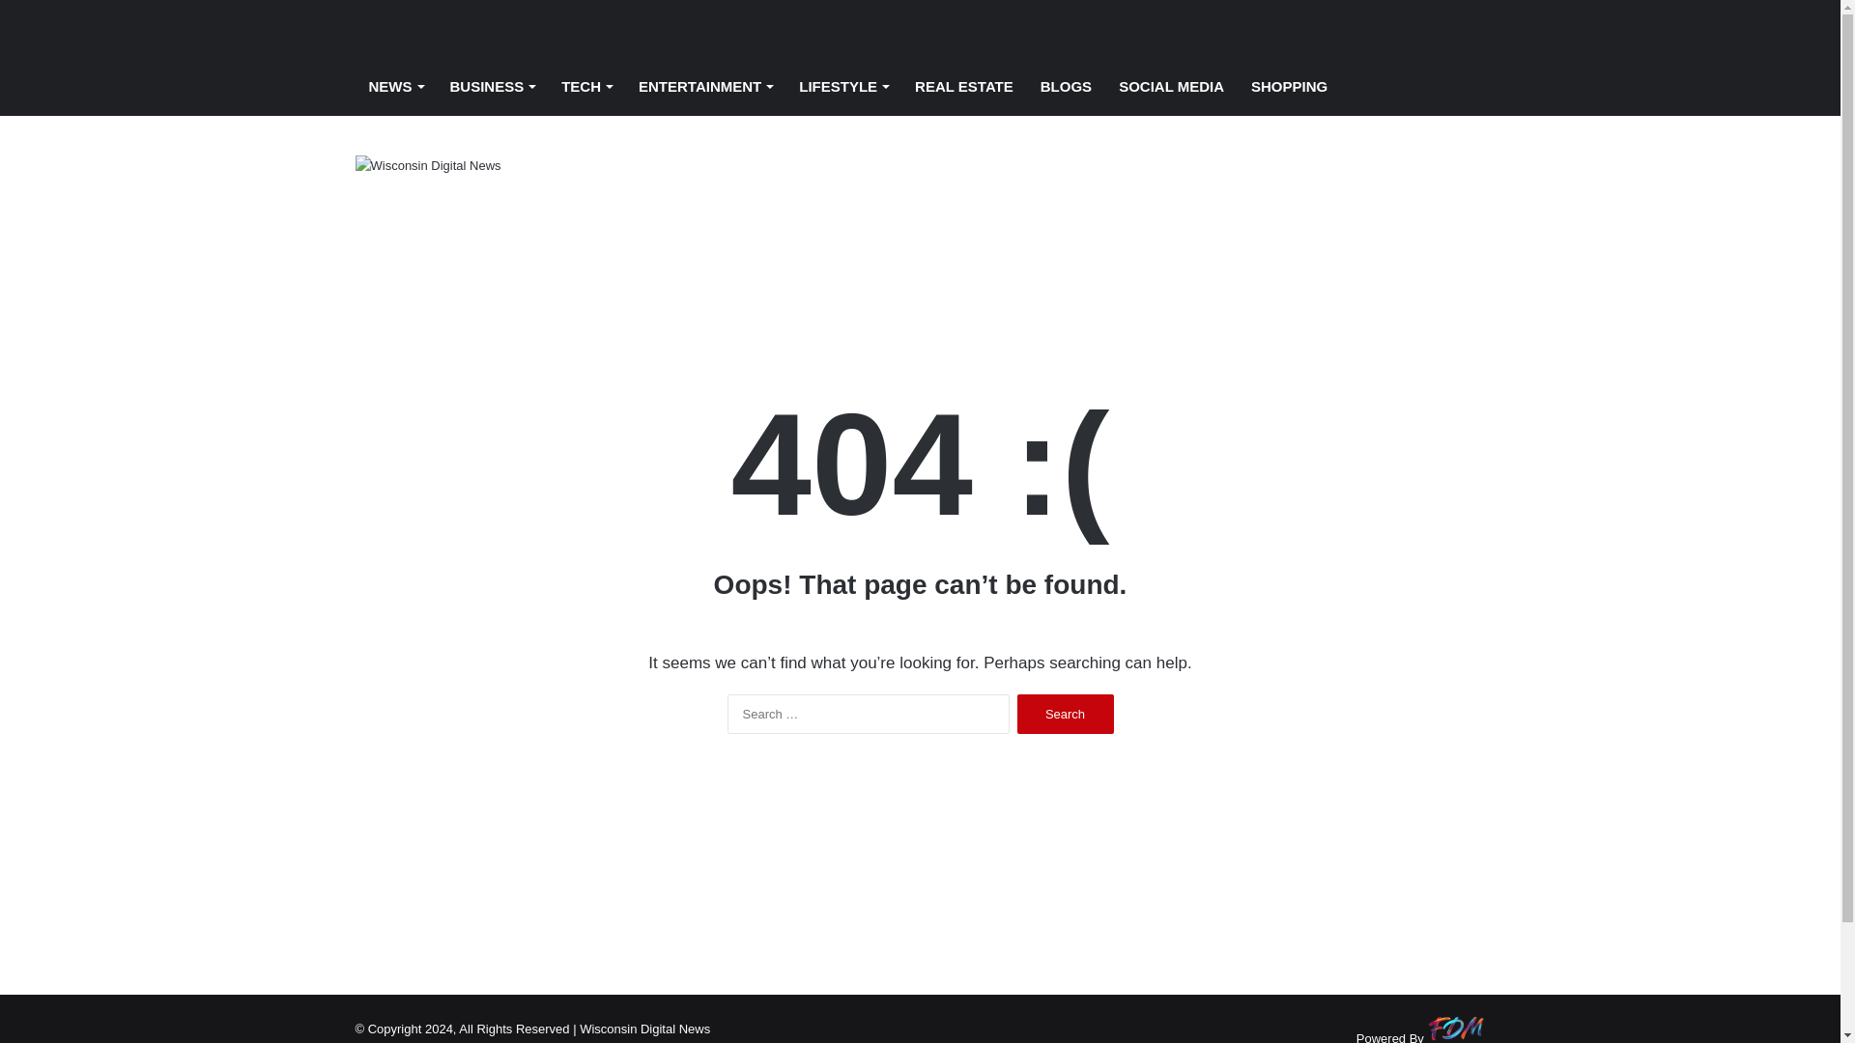 Image resolution: width=1855 pixels, height=1043 pixels. I want to click on Search for, so click(1470, 87).